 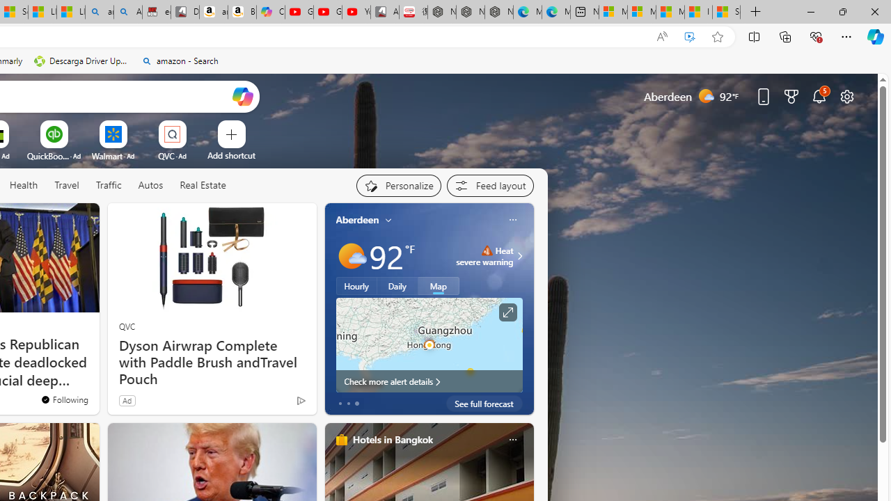 What do you see at coordinates (150, 185) in the screenshot?
I see `Autos` at bounding box center [150, 185].